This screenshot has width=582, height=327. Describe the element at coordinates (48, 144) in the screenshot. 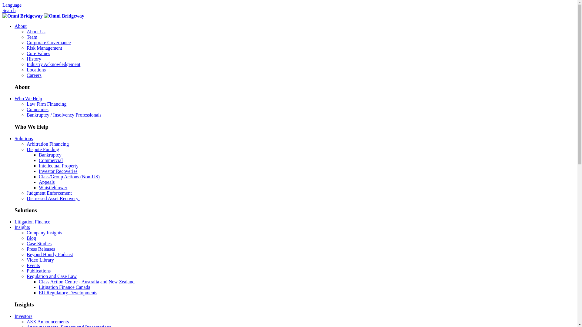

I see `Arbitration Financing` at that location.